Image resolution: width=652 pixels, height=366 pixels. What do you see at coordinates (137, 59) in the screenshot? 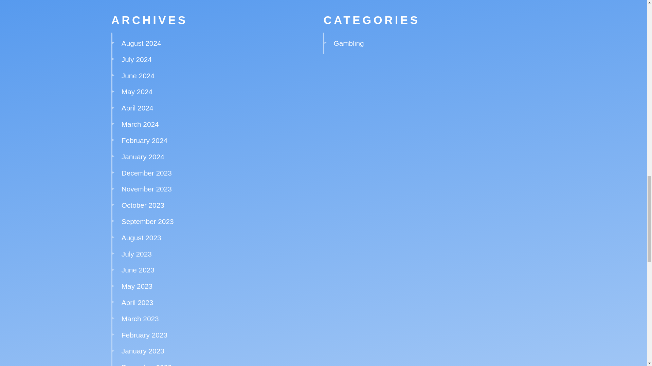
I see `July 2024` at bounding box center [137, 59].